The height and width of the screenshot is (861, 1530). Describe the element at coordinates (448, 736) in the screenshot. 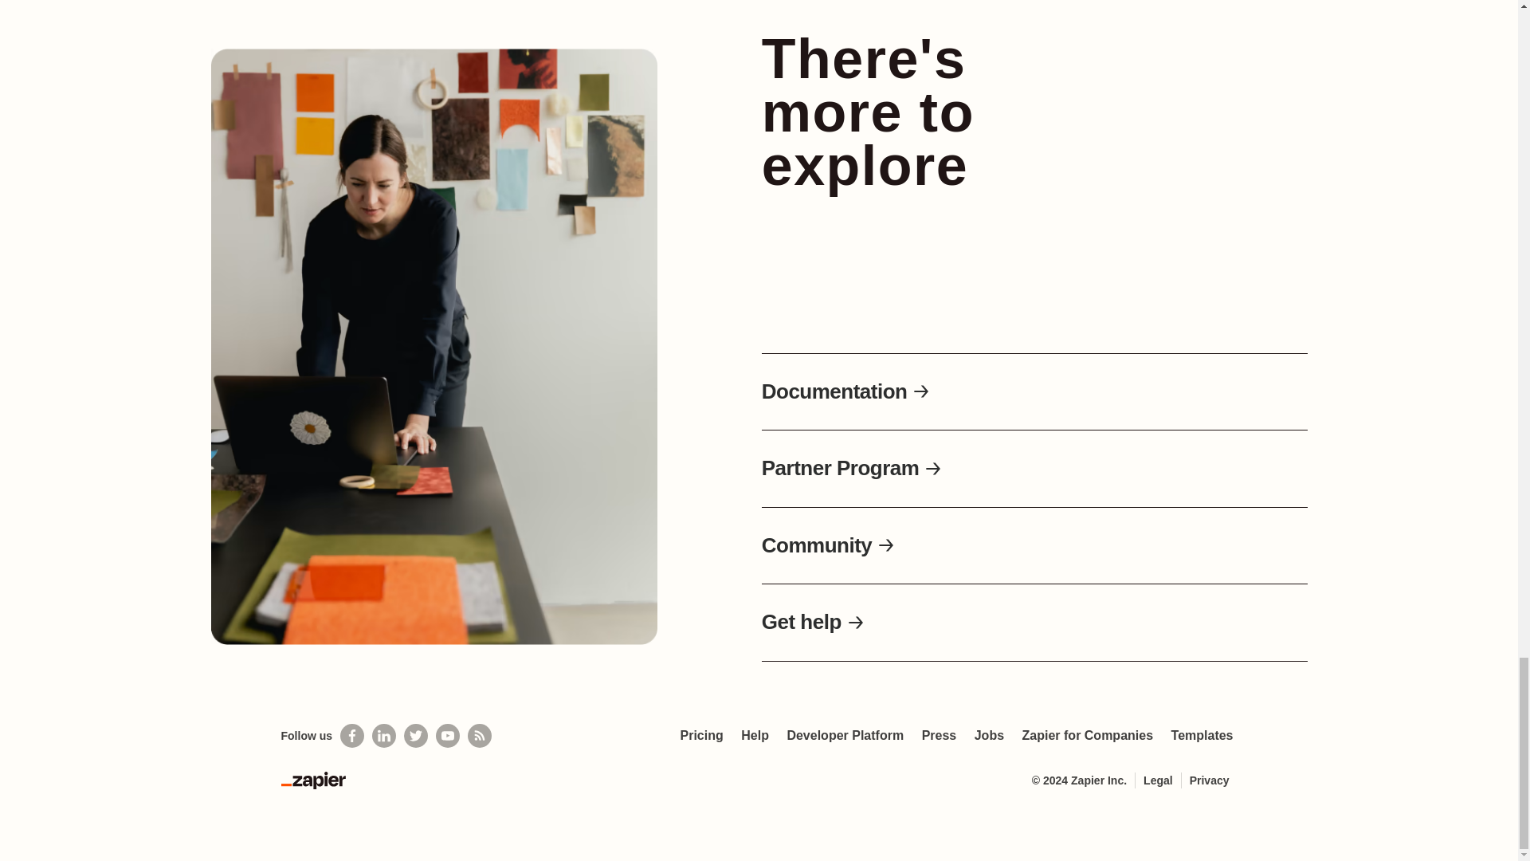

I see `See helpful Zapier videos on Youtube` at that location.